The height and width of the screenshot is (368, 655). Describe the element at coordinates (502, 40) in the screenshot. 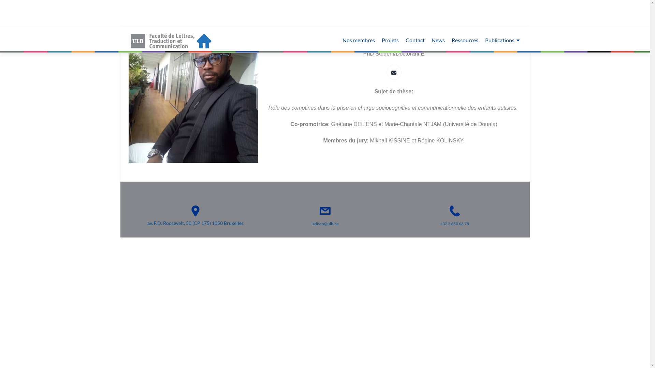

I see `Publications` at that location.